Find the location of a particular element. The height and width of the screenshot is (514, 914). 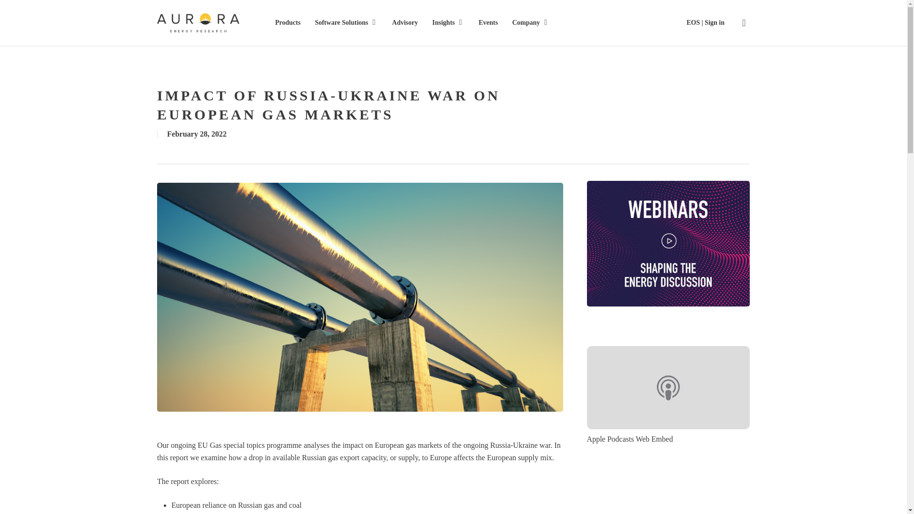

Events is located at coordinates (488, 23).